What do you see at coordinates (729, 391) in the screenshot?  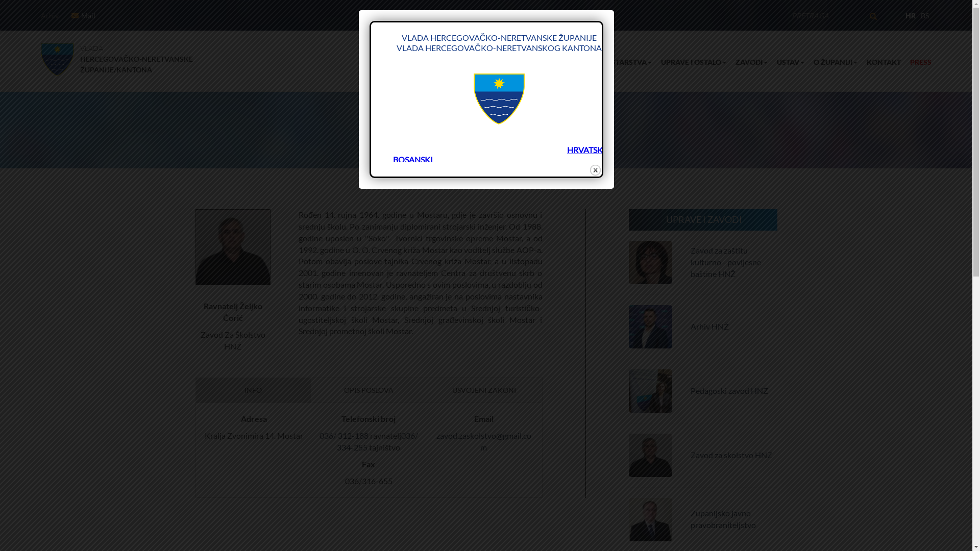 I see `Pedagoski zavod HNZ` at bounding box center [729, 391].